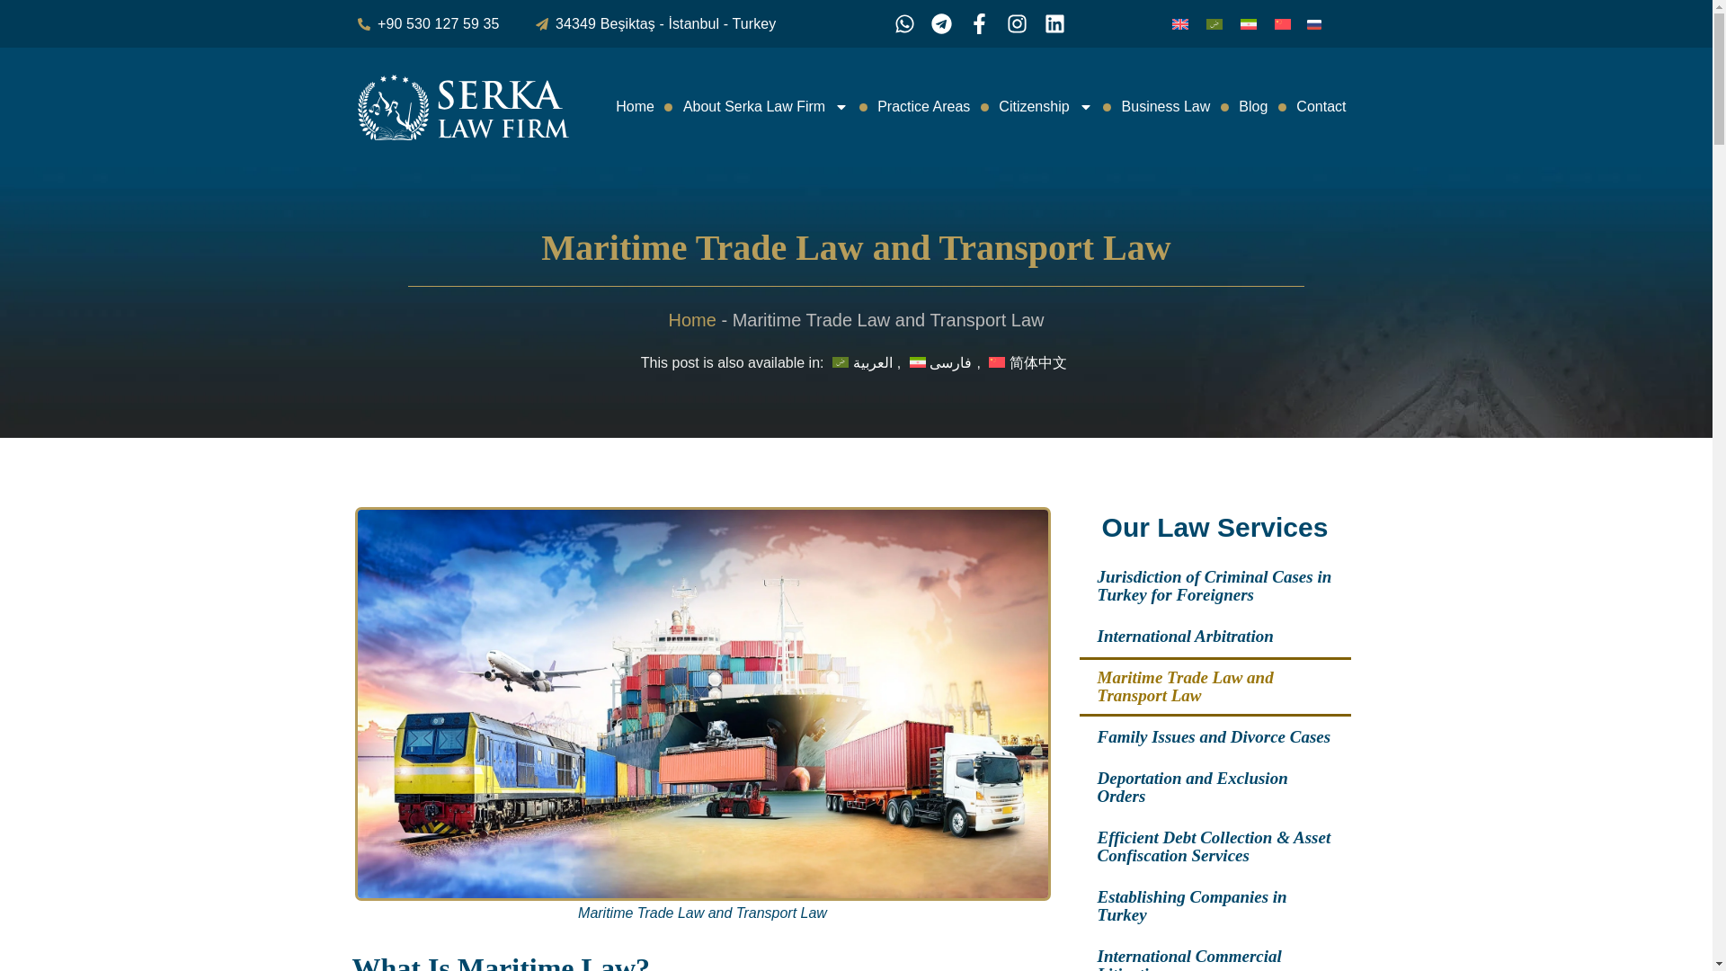  Describe the element at coordinates (1167, 106) in the screenshot. I see `Business Law` at that location.